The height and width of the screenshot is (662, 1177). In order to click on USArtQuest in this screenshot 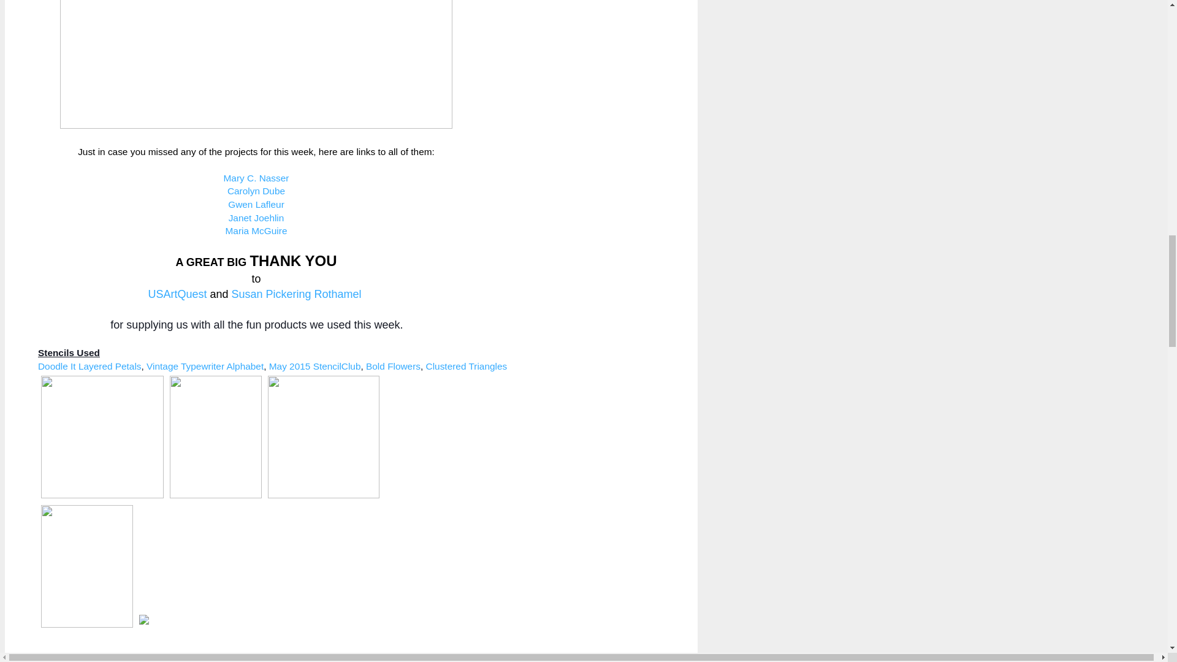, I will do `click(178, 294)`.